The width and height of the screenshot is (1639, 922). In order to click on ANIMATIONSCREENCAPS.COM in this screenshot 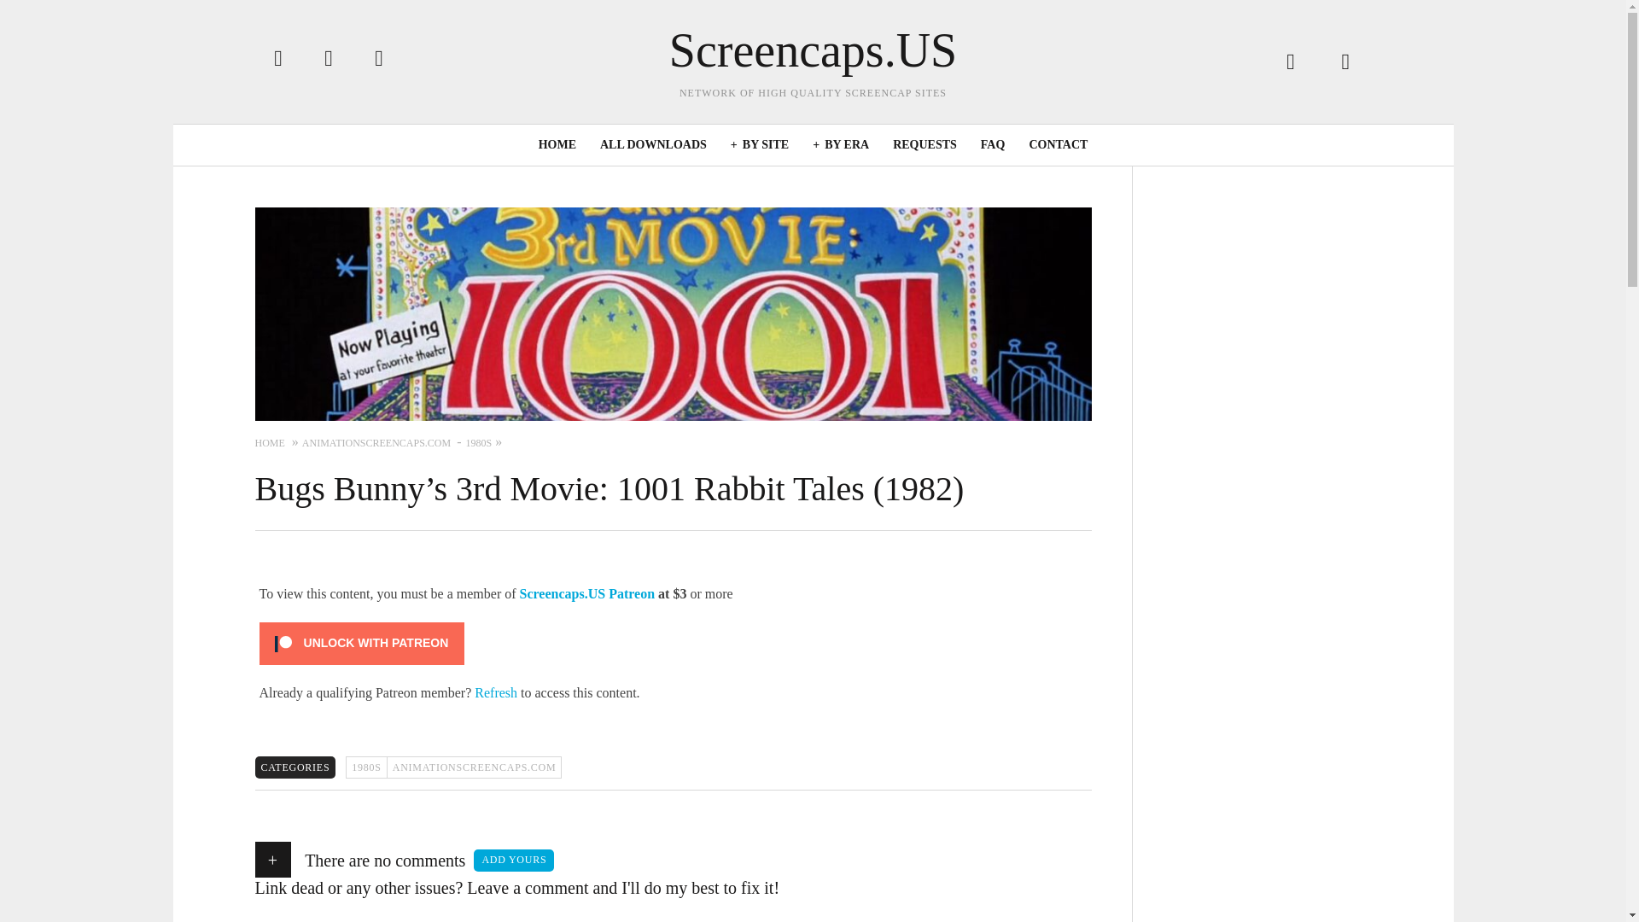, I will do `click(376, 442)`.